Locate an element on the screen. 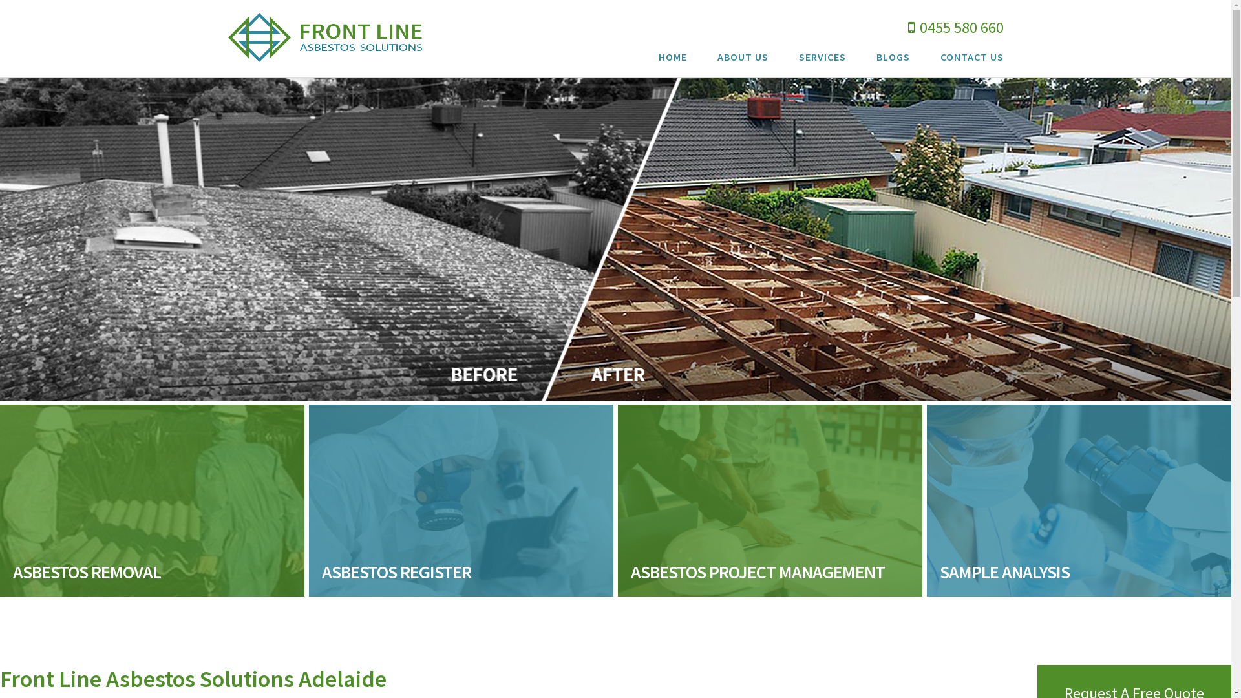 Image resolution: width=1241 pixels, height=698 pixels. ABOUT US is located at coordinates (743, 59).